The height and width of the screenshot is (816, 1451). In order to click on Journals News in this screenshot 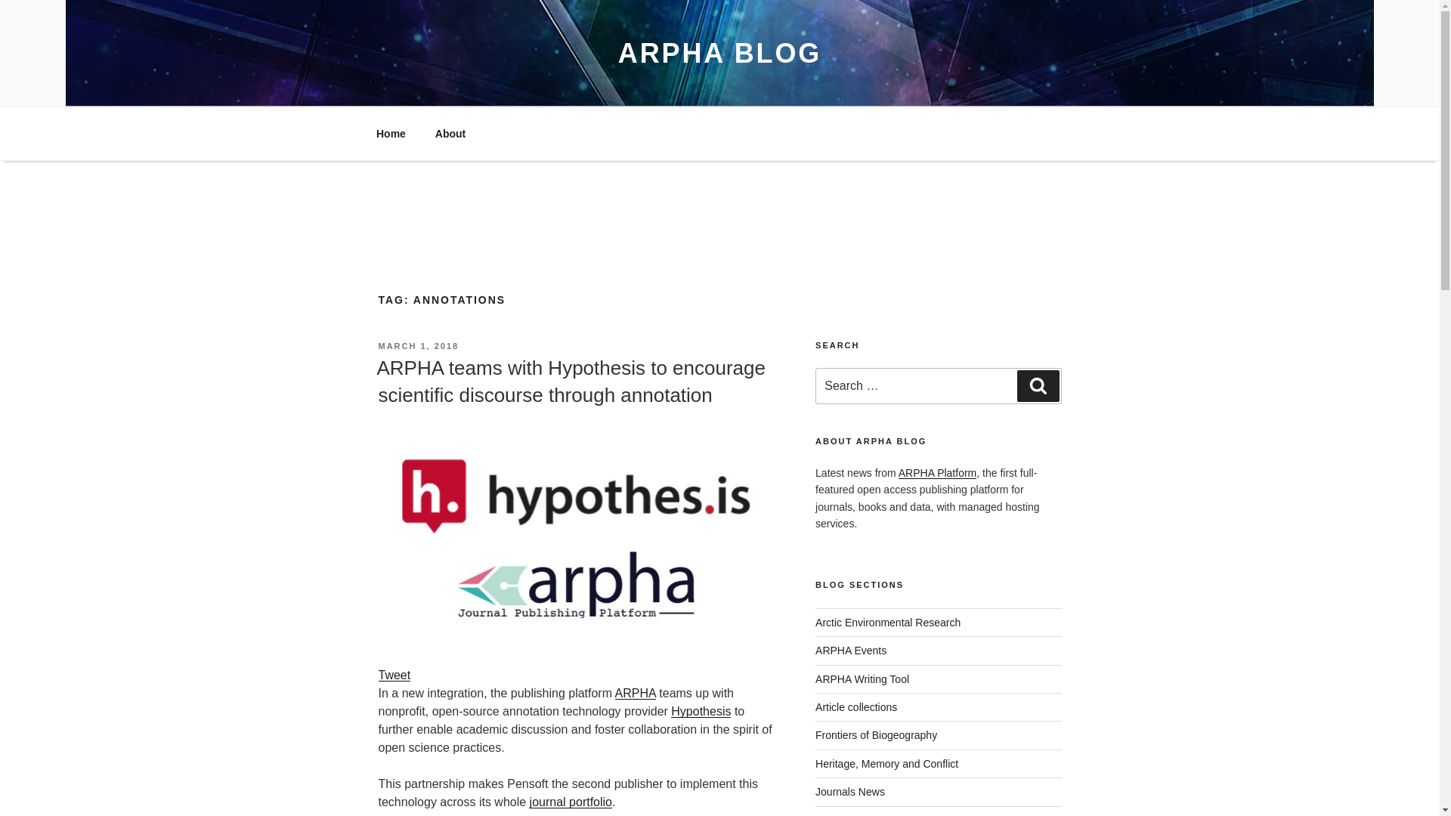, I will do `click(850, 792)`.